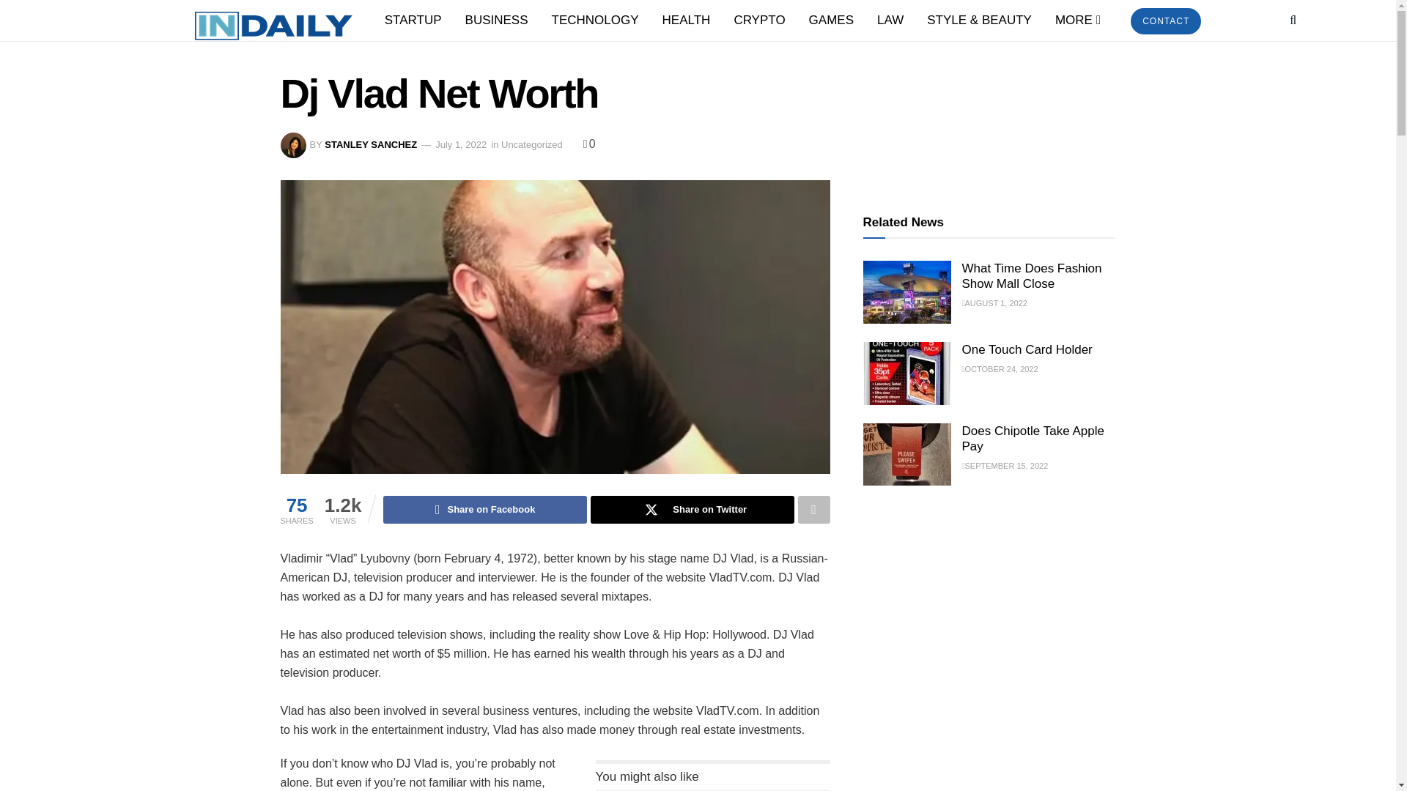 This screenshot has width=1407, height=791. Describe the element at coordinates (907, 373) in the screenshot. I see `One Touch Card Holder` at that location.